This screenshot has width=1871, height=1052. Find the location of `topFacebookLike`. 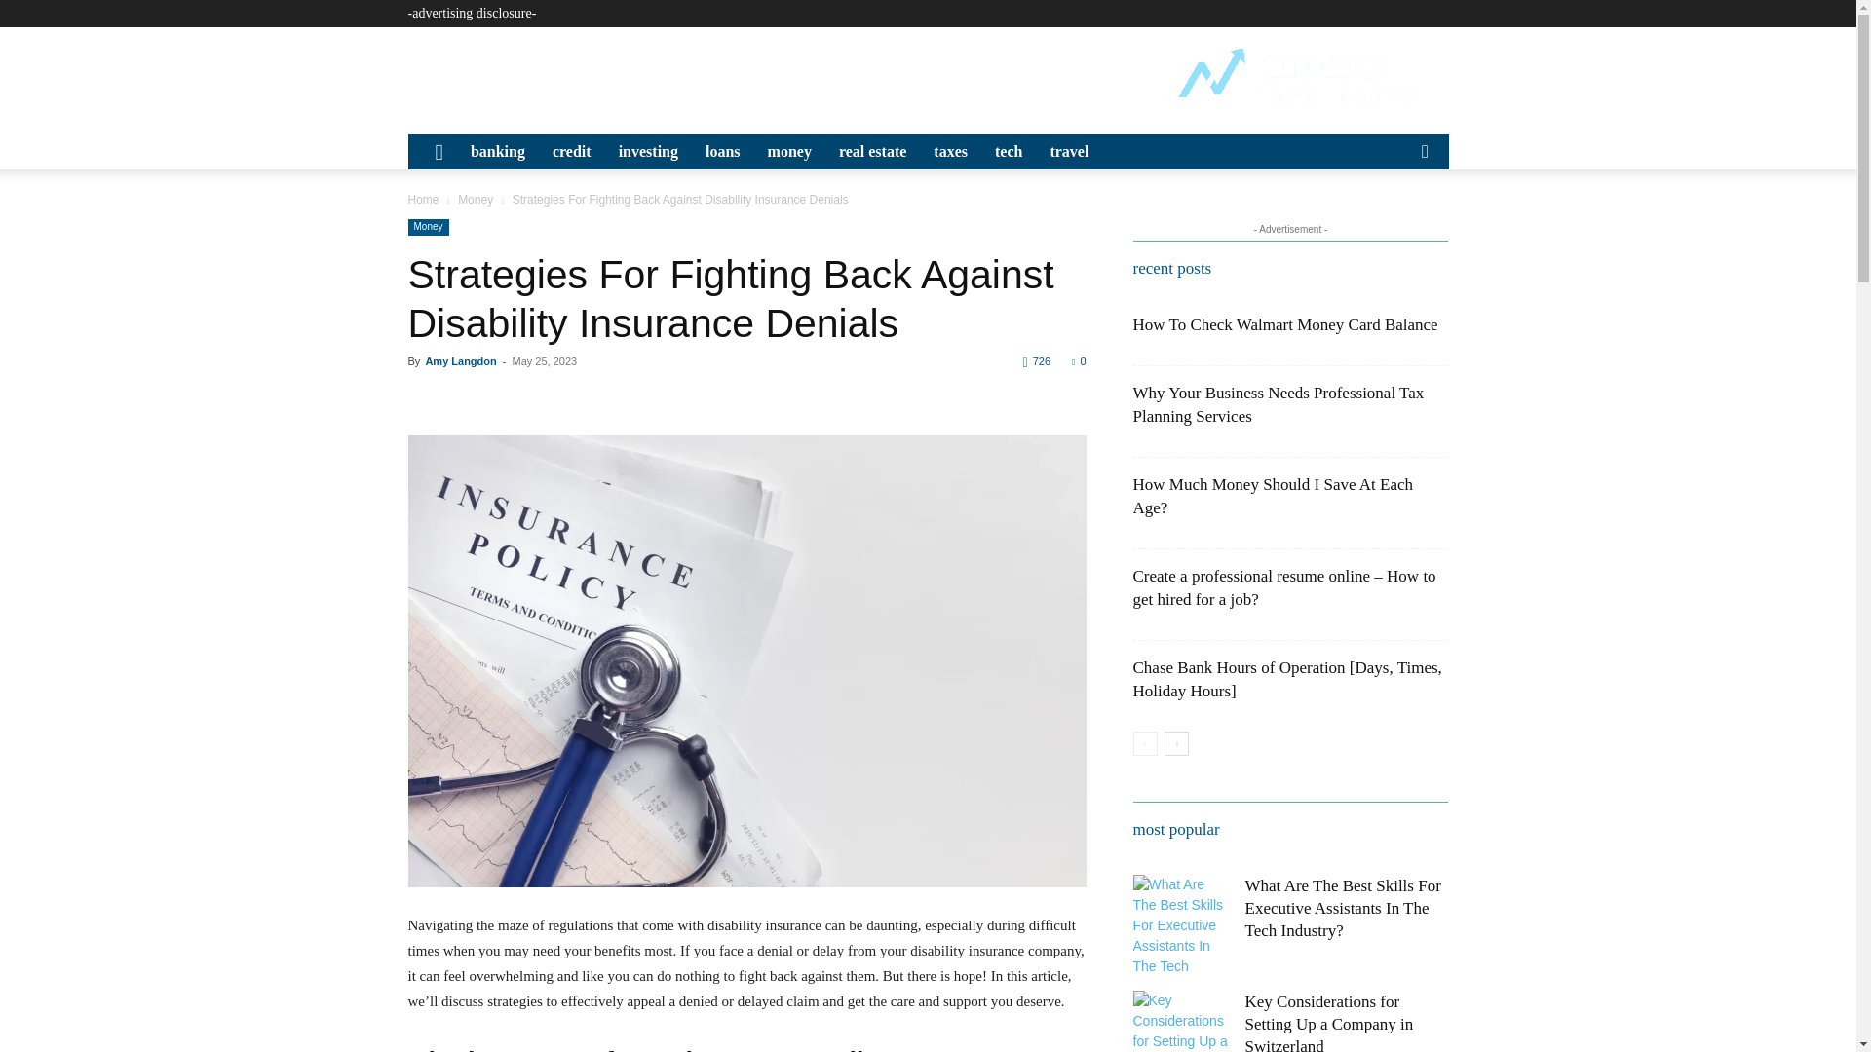

topFacebookLike is located at coordinates (554, 396).